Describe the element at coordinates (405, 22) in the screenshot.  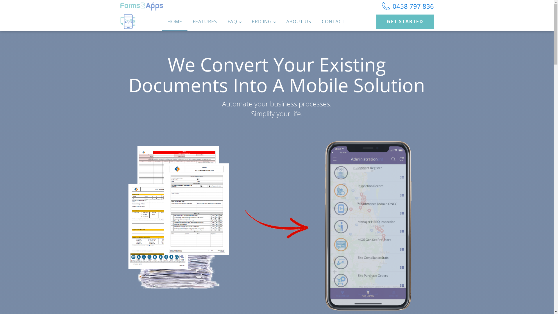
I see `GET STARTED` at that location.